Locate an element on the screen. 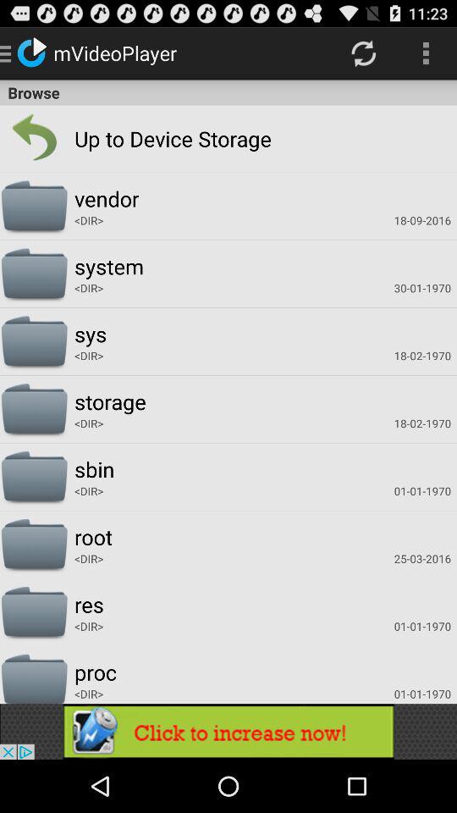 The height and width of the screenshot is (813, 457). open item to the right of the mvideoplayer item is located at coordinates (364, 53).